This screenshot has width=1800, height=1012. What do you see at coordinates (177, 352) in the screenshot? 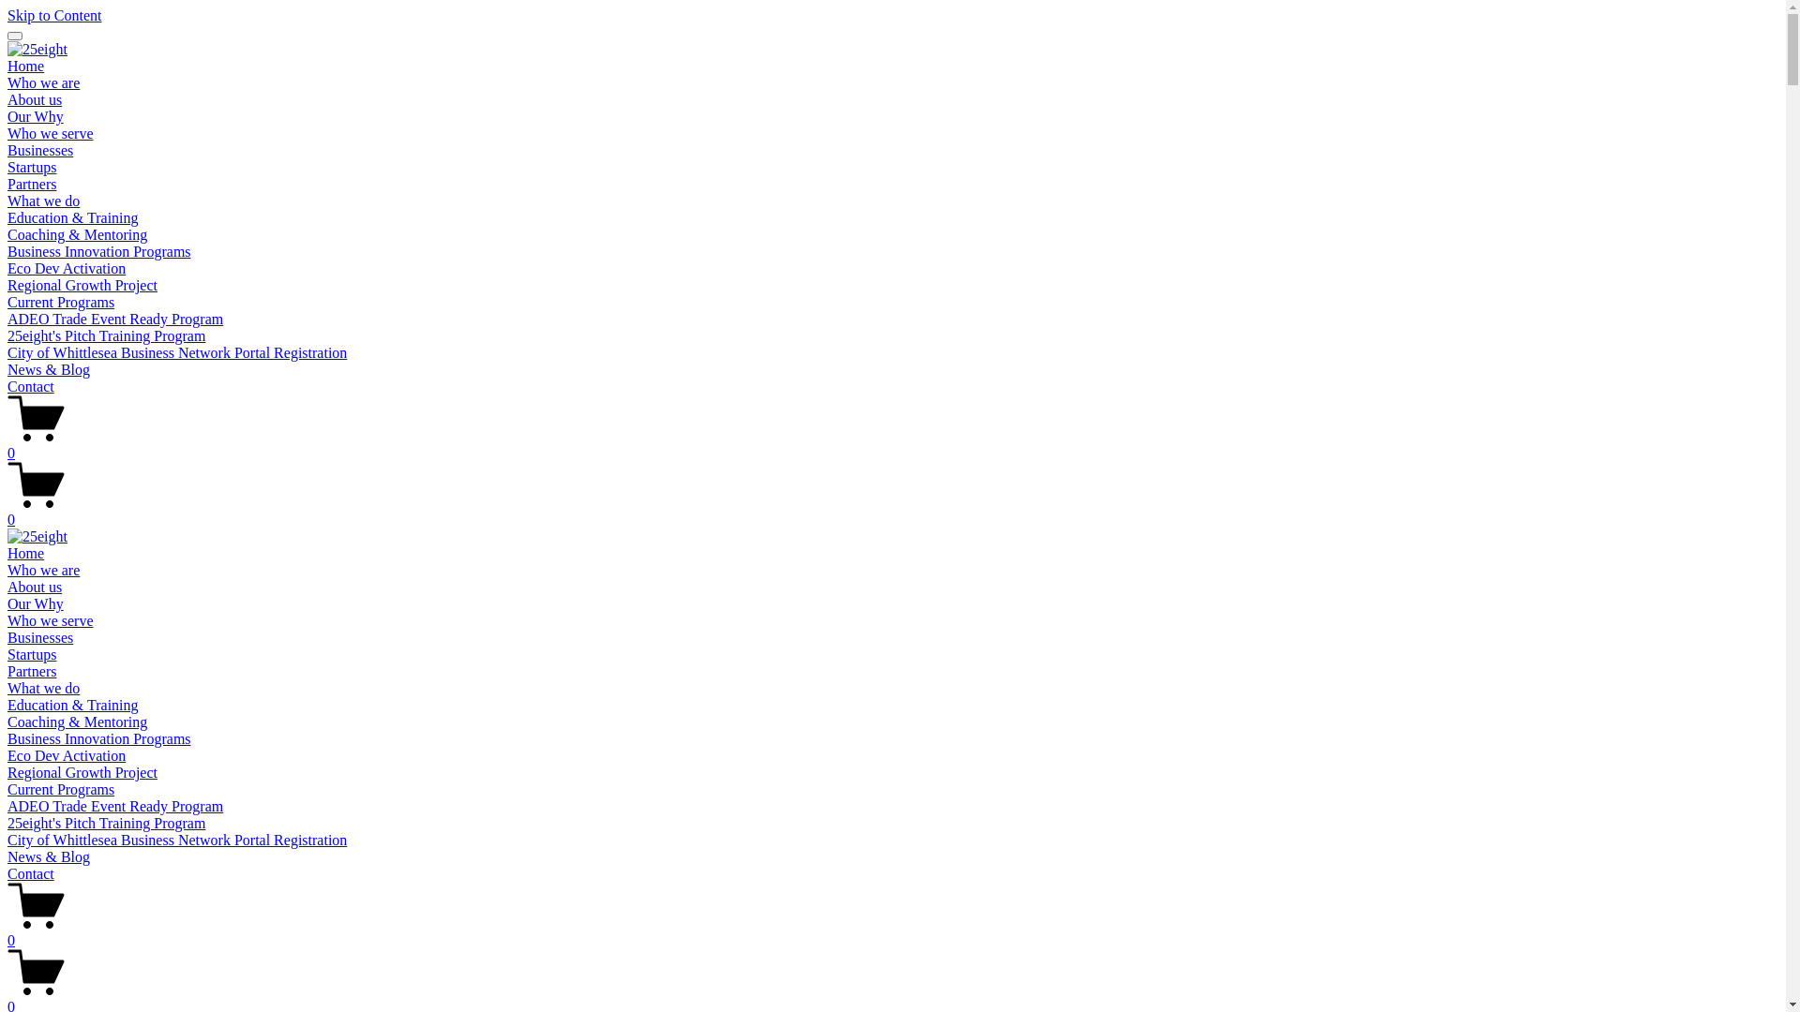
I see `City of Whittlesea Business Network Portal Registration` at bounding box center [177, 352].